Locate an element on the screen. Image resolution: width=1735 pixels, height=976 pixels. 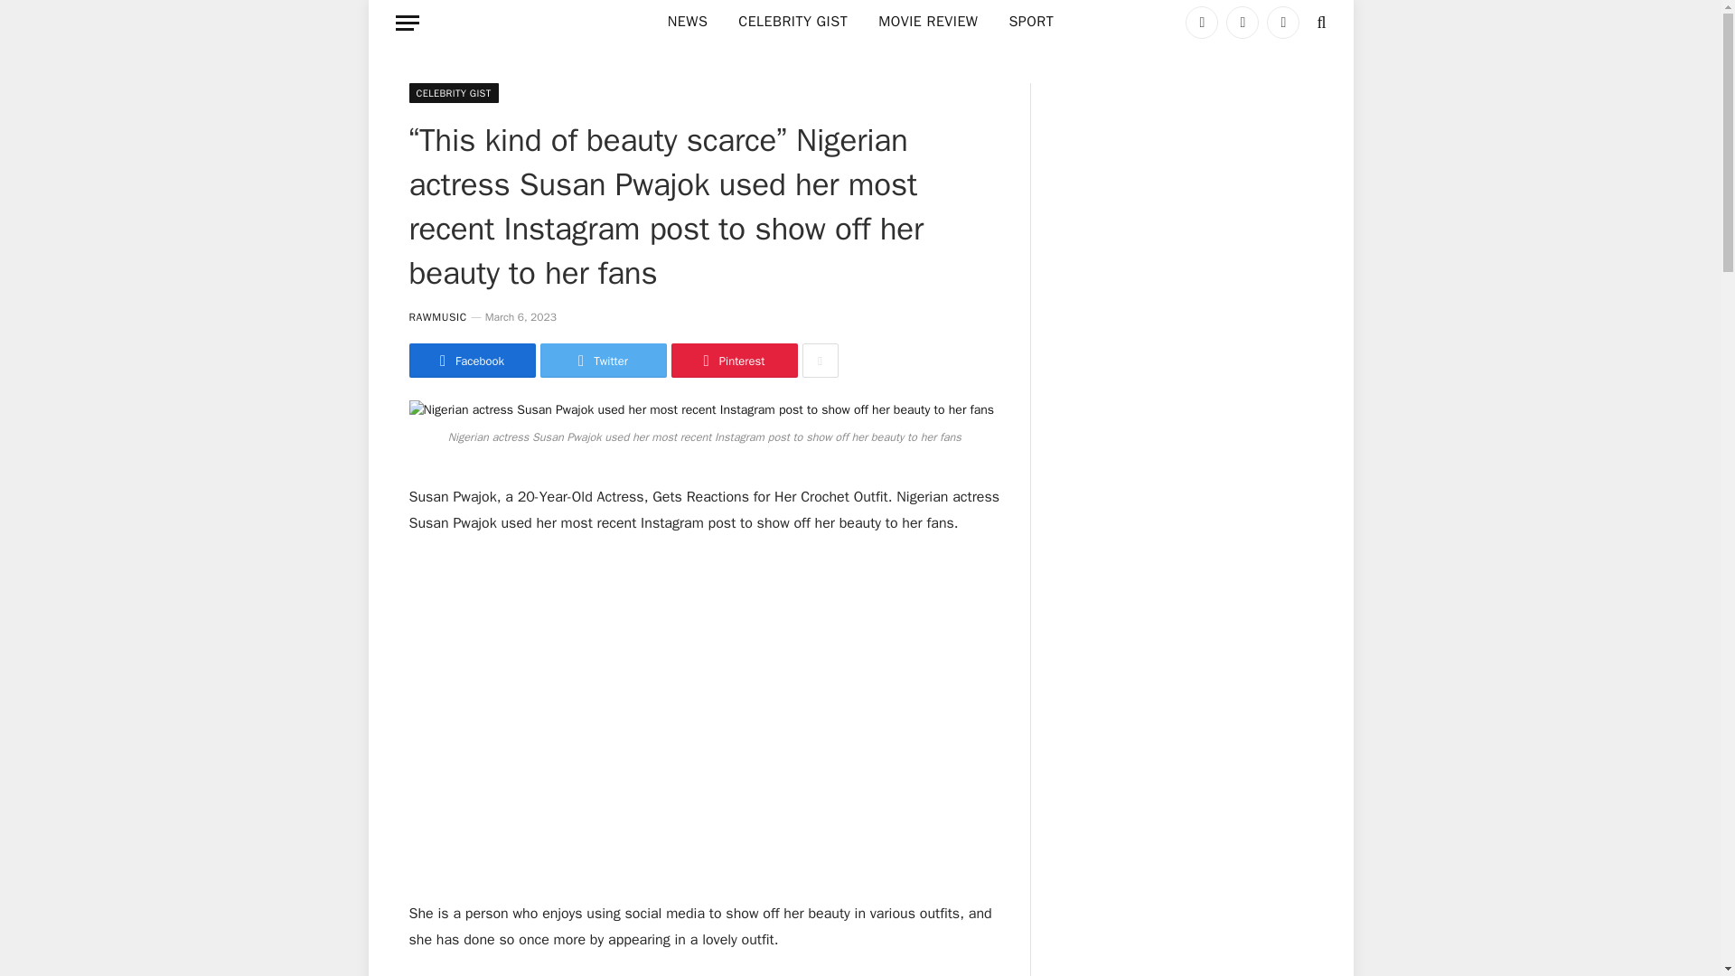
CELEBRITY GIST is located at coordinates (453, 92).